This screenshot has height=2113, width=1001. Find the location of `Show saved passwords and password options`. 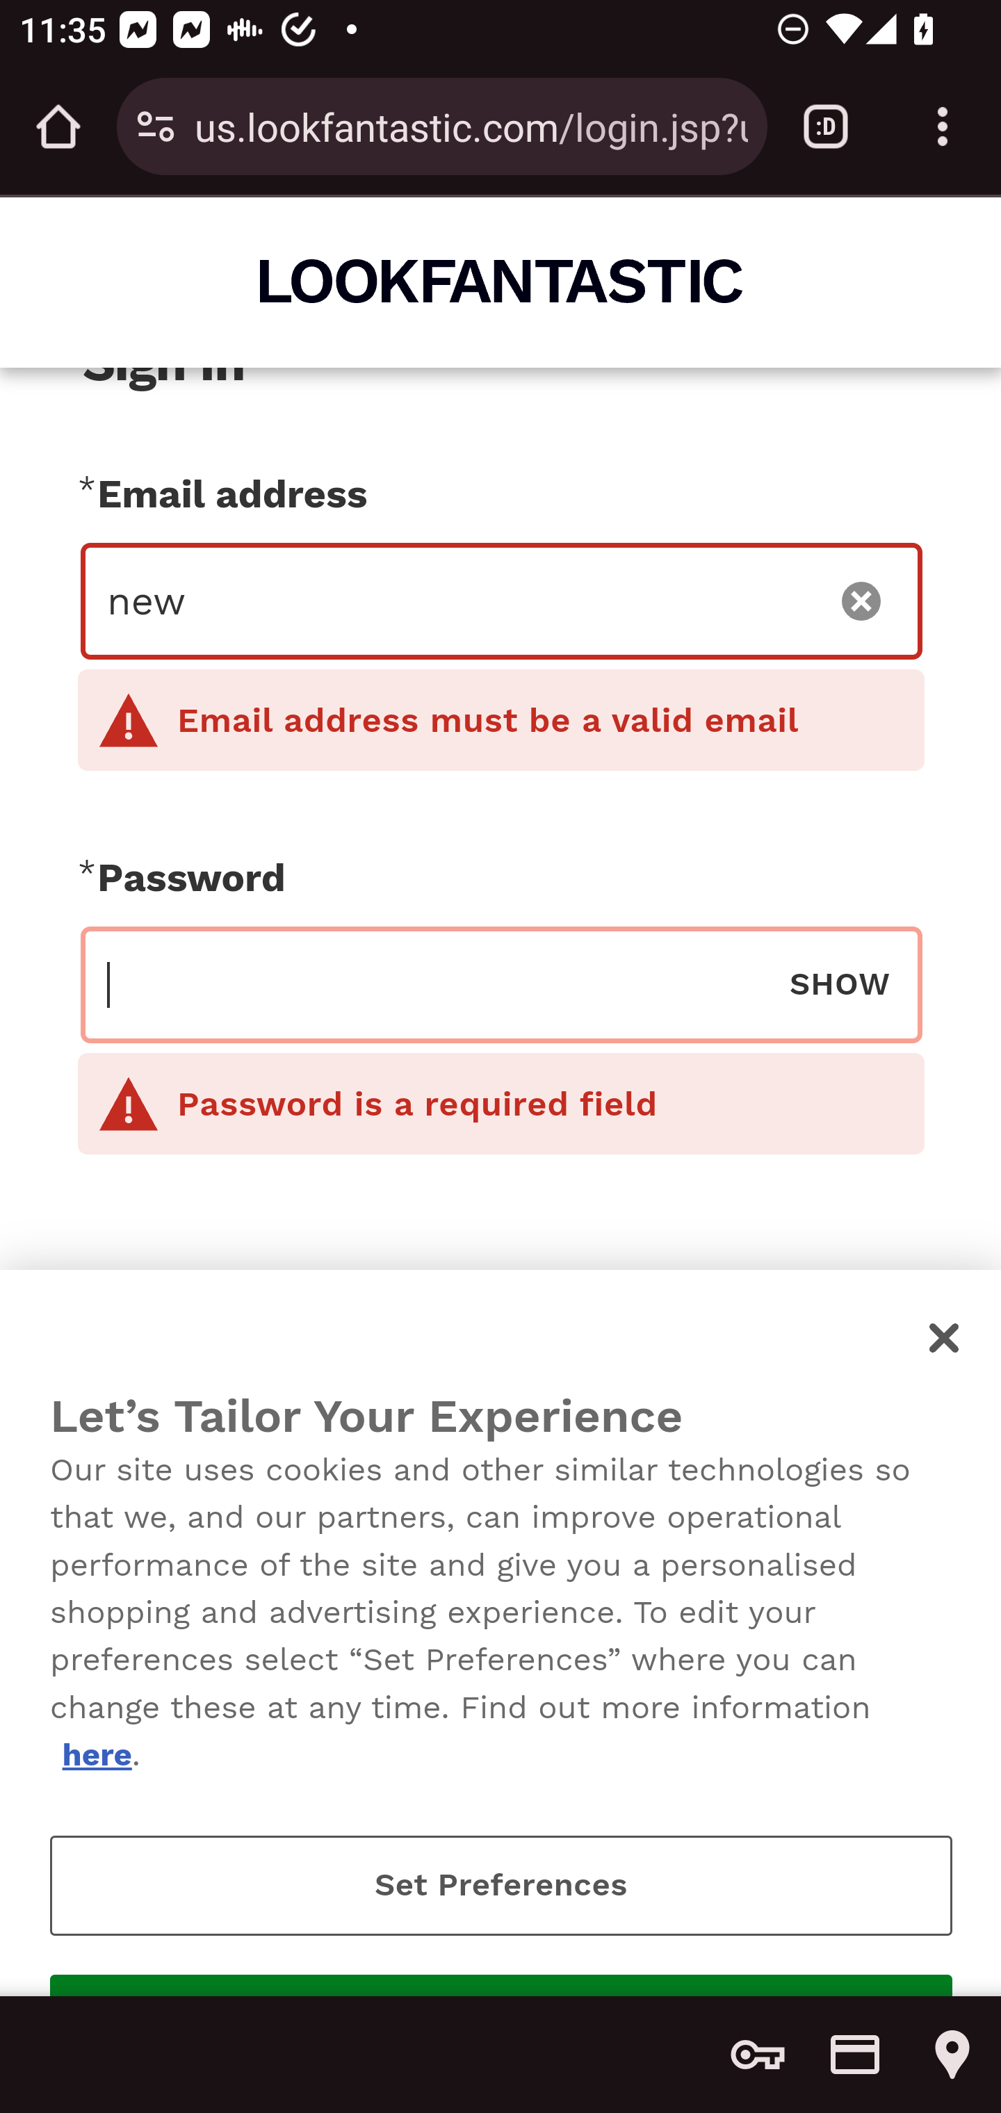

Show saved passwords and password options is located at coordinates (758, 2055).